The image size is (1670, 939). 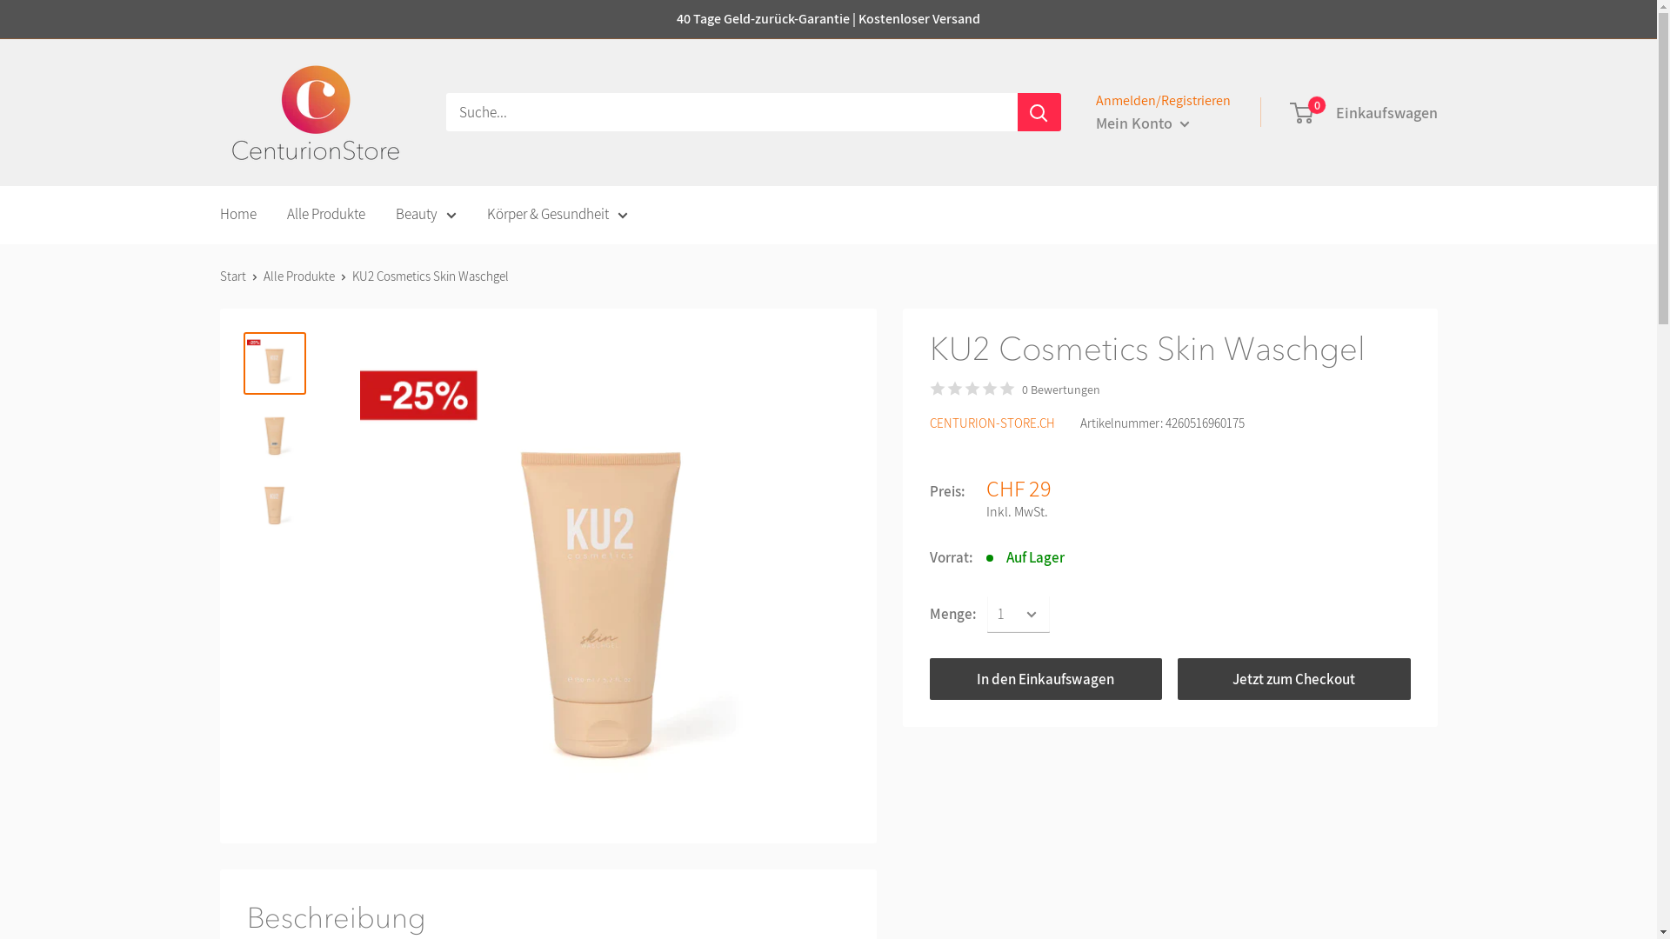 I want to click on In den Einkaufswagen, so click(x=1045, y=679).